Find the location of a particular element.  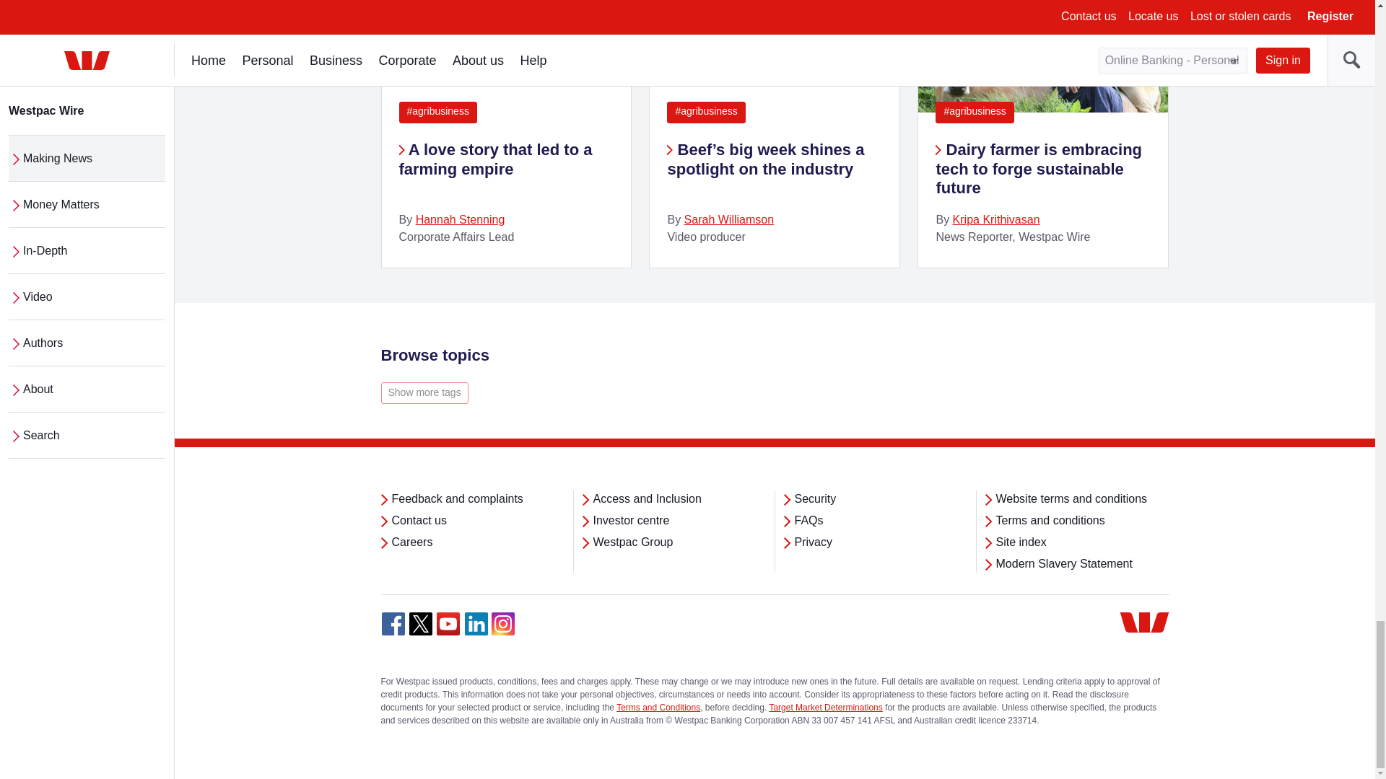

Youtube is located at coordinates (448, 623).